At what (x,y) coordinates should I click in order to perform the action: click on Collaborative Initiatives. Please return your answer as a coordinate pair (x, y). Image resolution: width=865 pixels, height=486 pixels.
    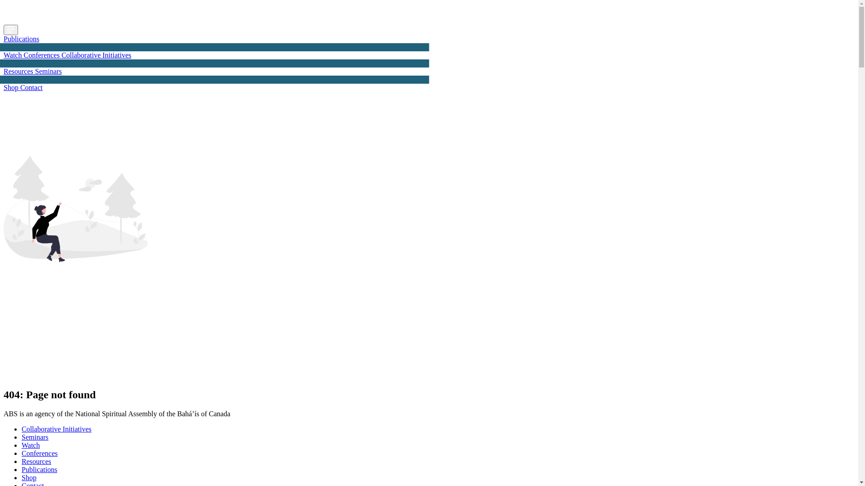
    Looking at the image, I should click on (57, 429).